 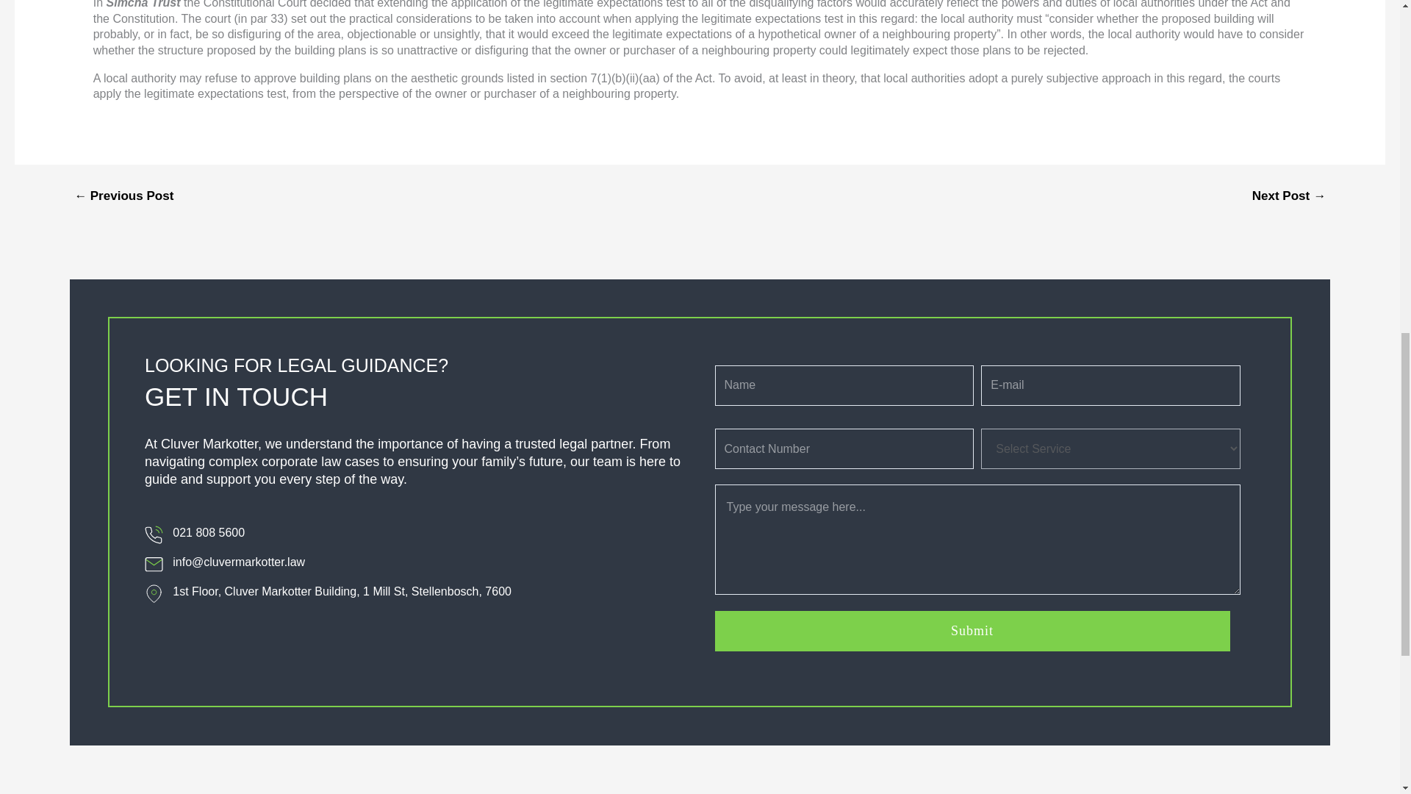 What do you see at coordinates (328, 532) in the screenshot?
I see `021 808 5600` at bounding box center [328, 532].